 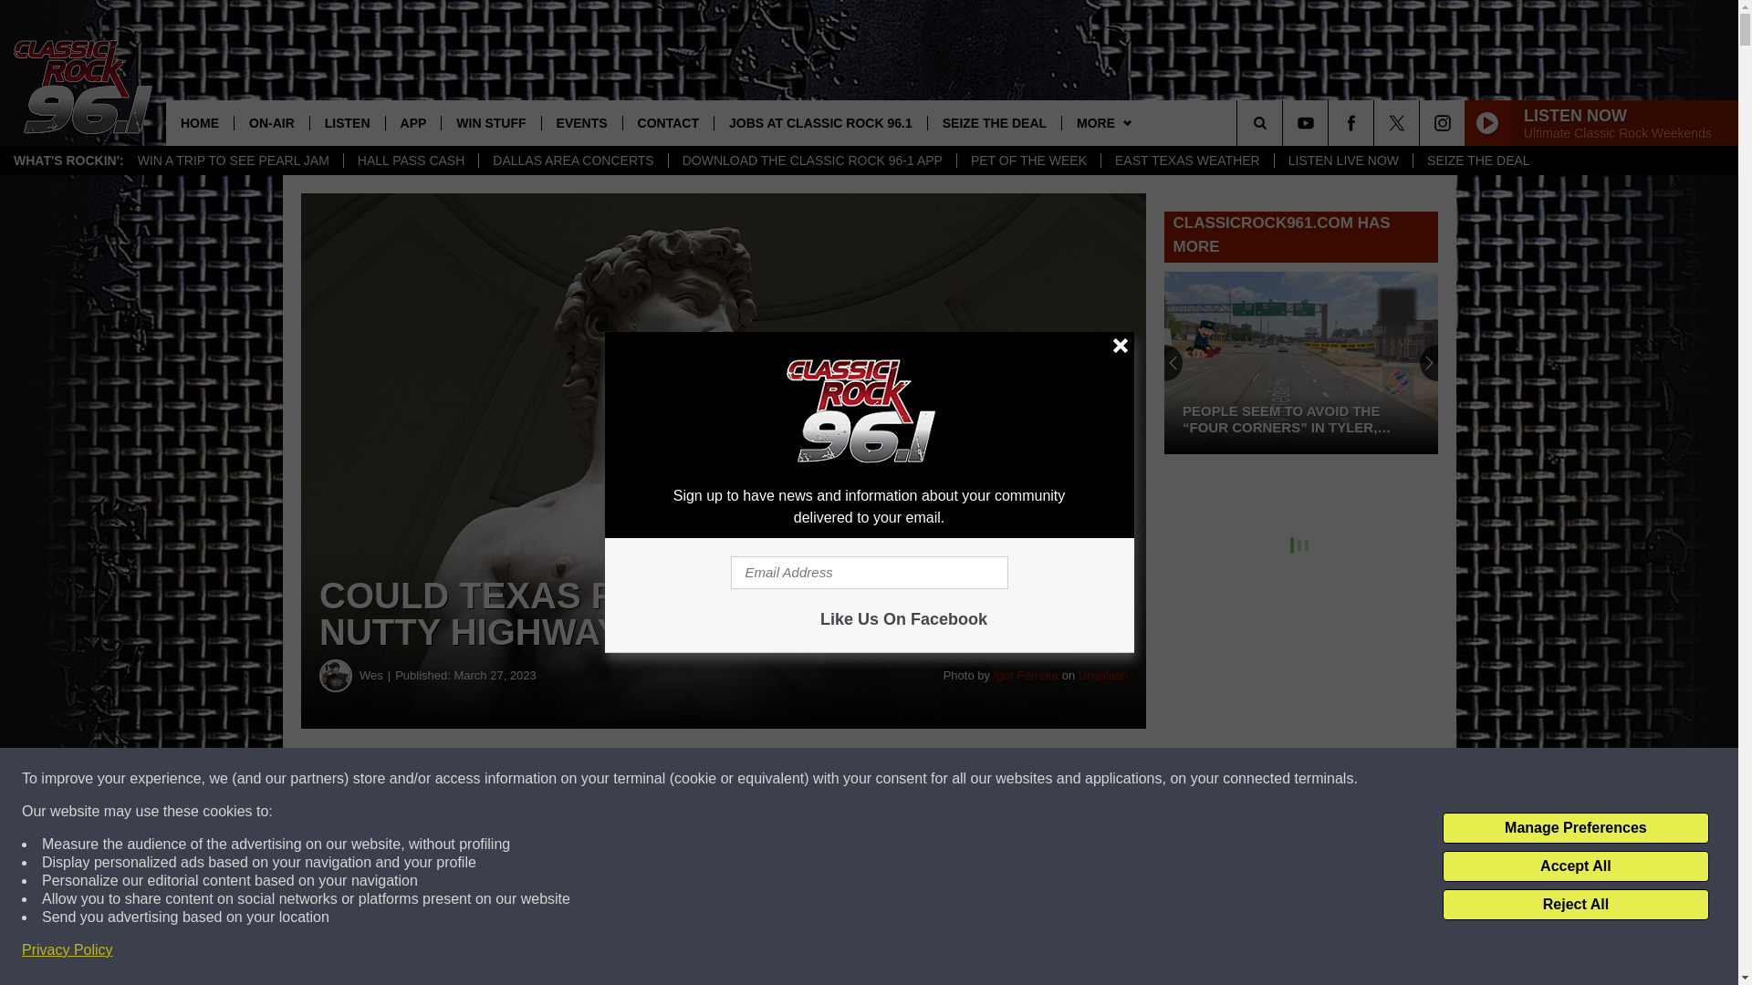 What do you see at coordinates (892, 779) in the screenshot?
I see `Share on Twitter` at bounding box center [892, 779].